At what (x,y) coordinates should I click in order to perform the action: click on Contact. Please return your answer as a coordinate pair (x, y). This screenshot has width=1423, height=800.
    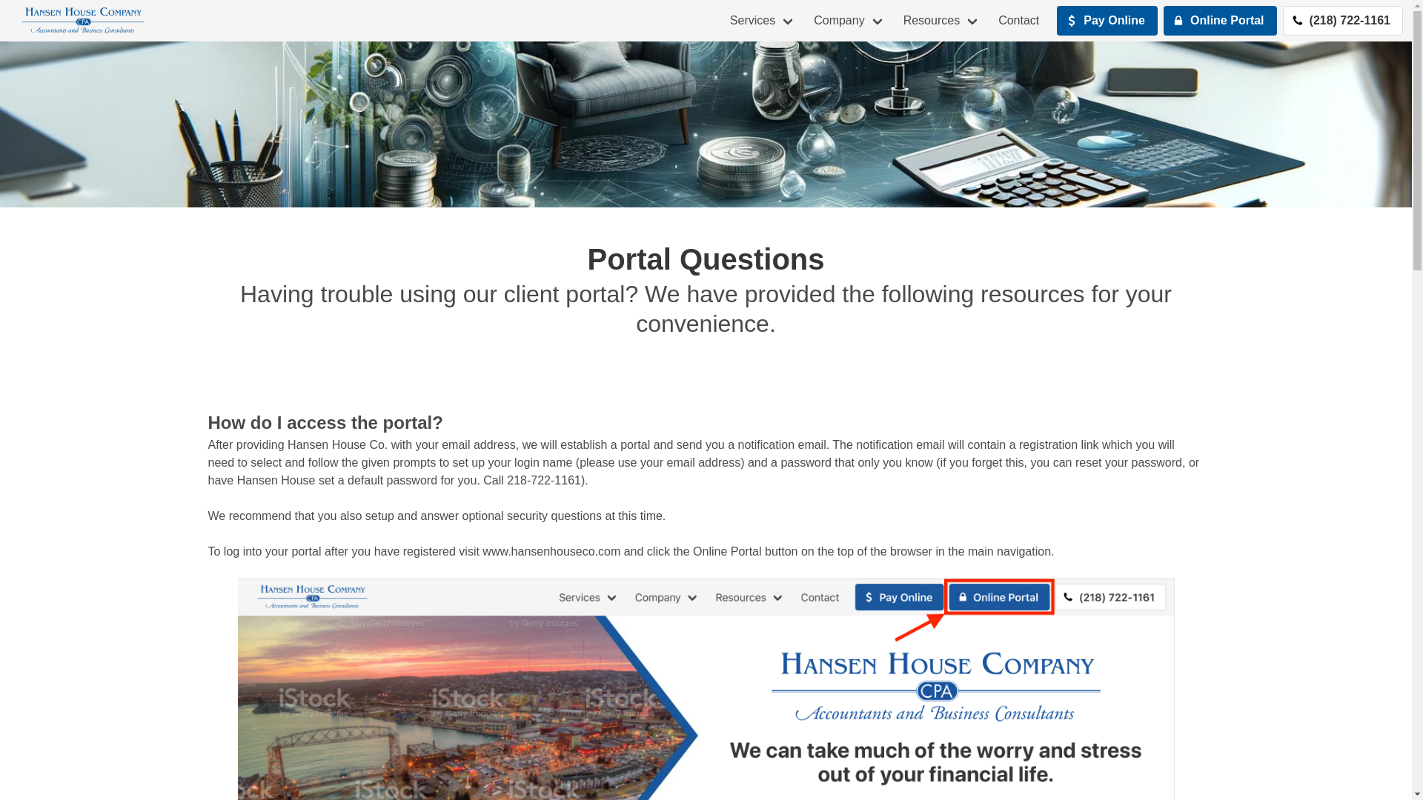
    Looking at the image, I should click on (1018, 21).